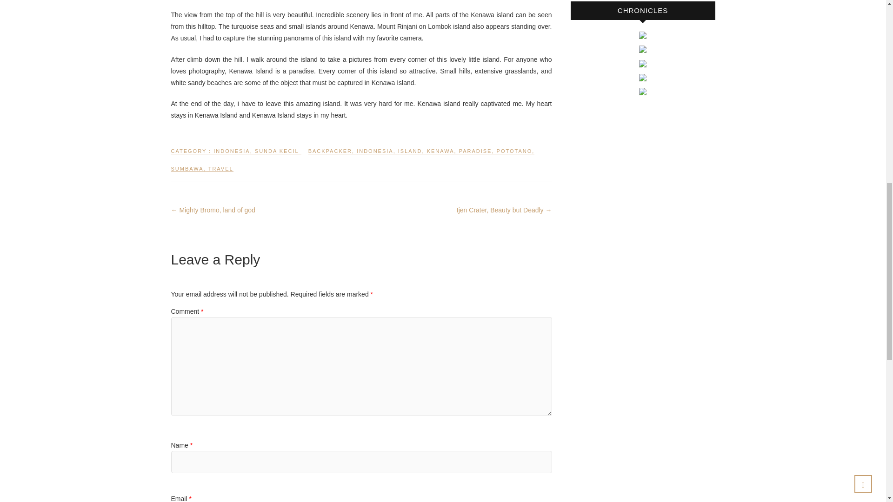 The image size is (893, 502). I want to click on SUNDA KECIL, so click(277, 155).